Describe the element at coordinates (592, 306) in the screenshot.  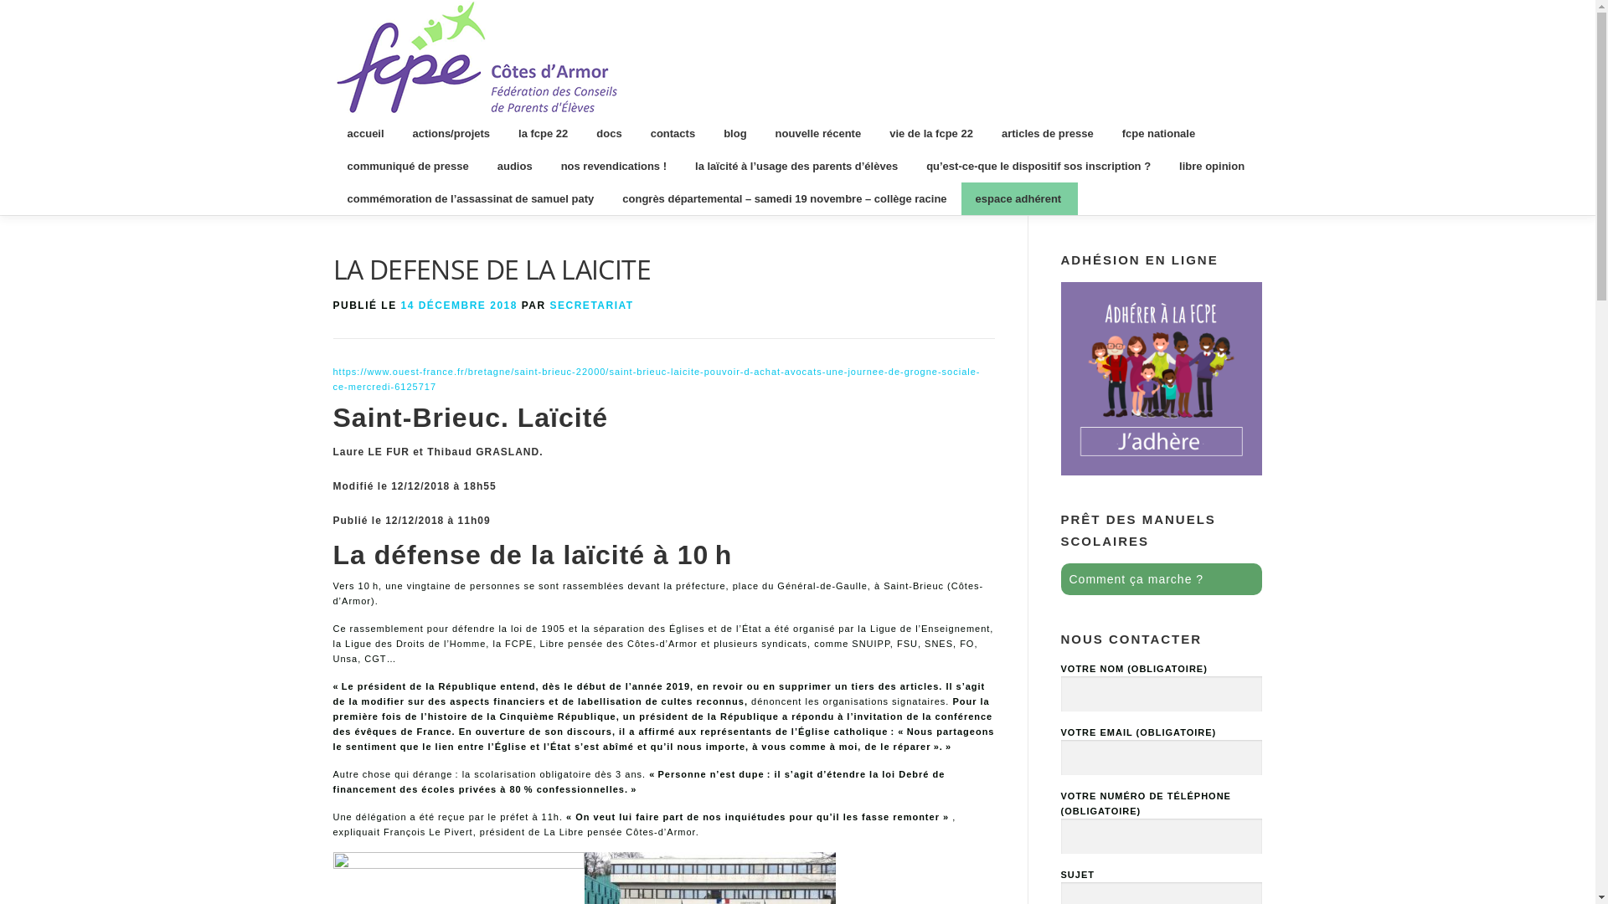
I see `SECRETARIAT` at that location.